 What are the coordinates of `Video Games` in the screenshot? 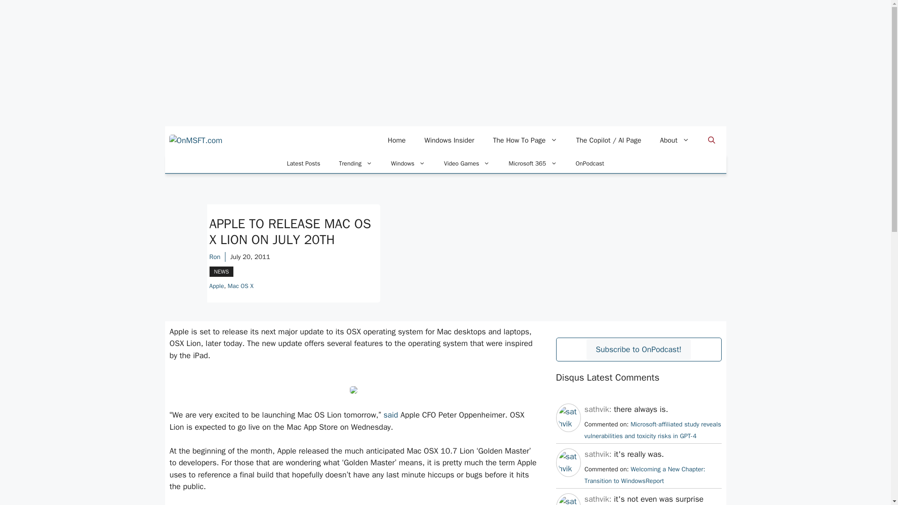 It's located at (467, 164).